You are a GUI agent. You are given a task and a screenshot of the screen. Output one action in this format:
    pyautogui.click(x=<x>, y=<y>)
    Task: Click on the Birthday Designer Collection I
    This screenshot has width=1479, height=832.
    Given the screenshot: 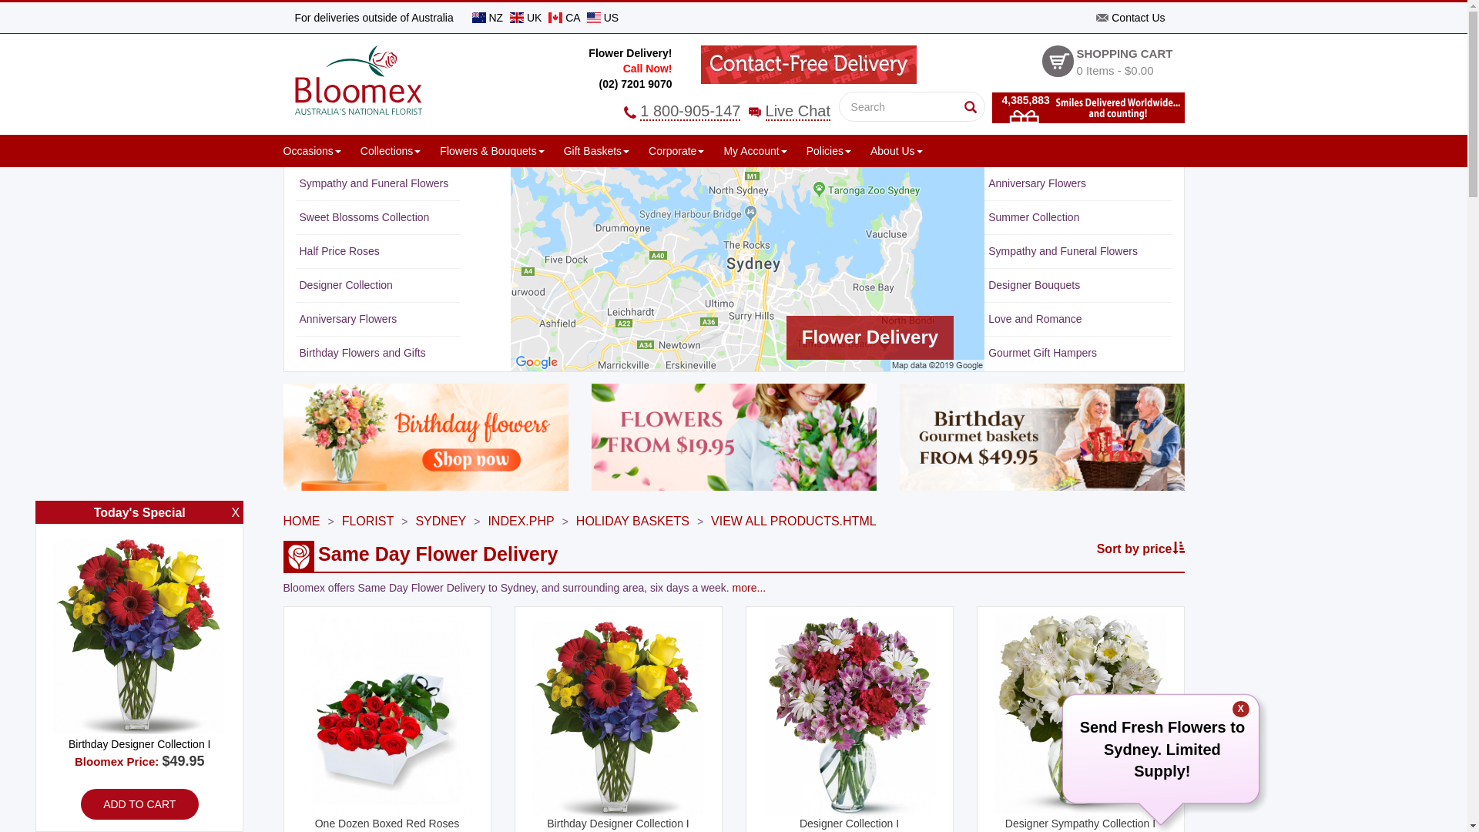 What is the action you would take?
    pyautogui.click(x=618, y=723)
    